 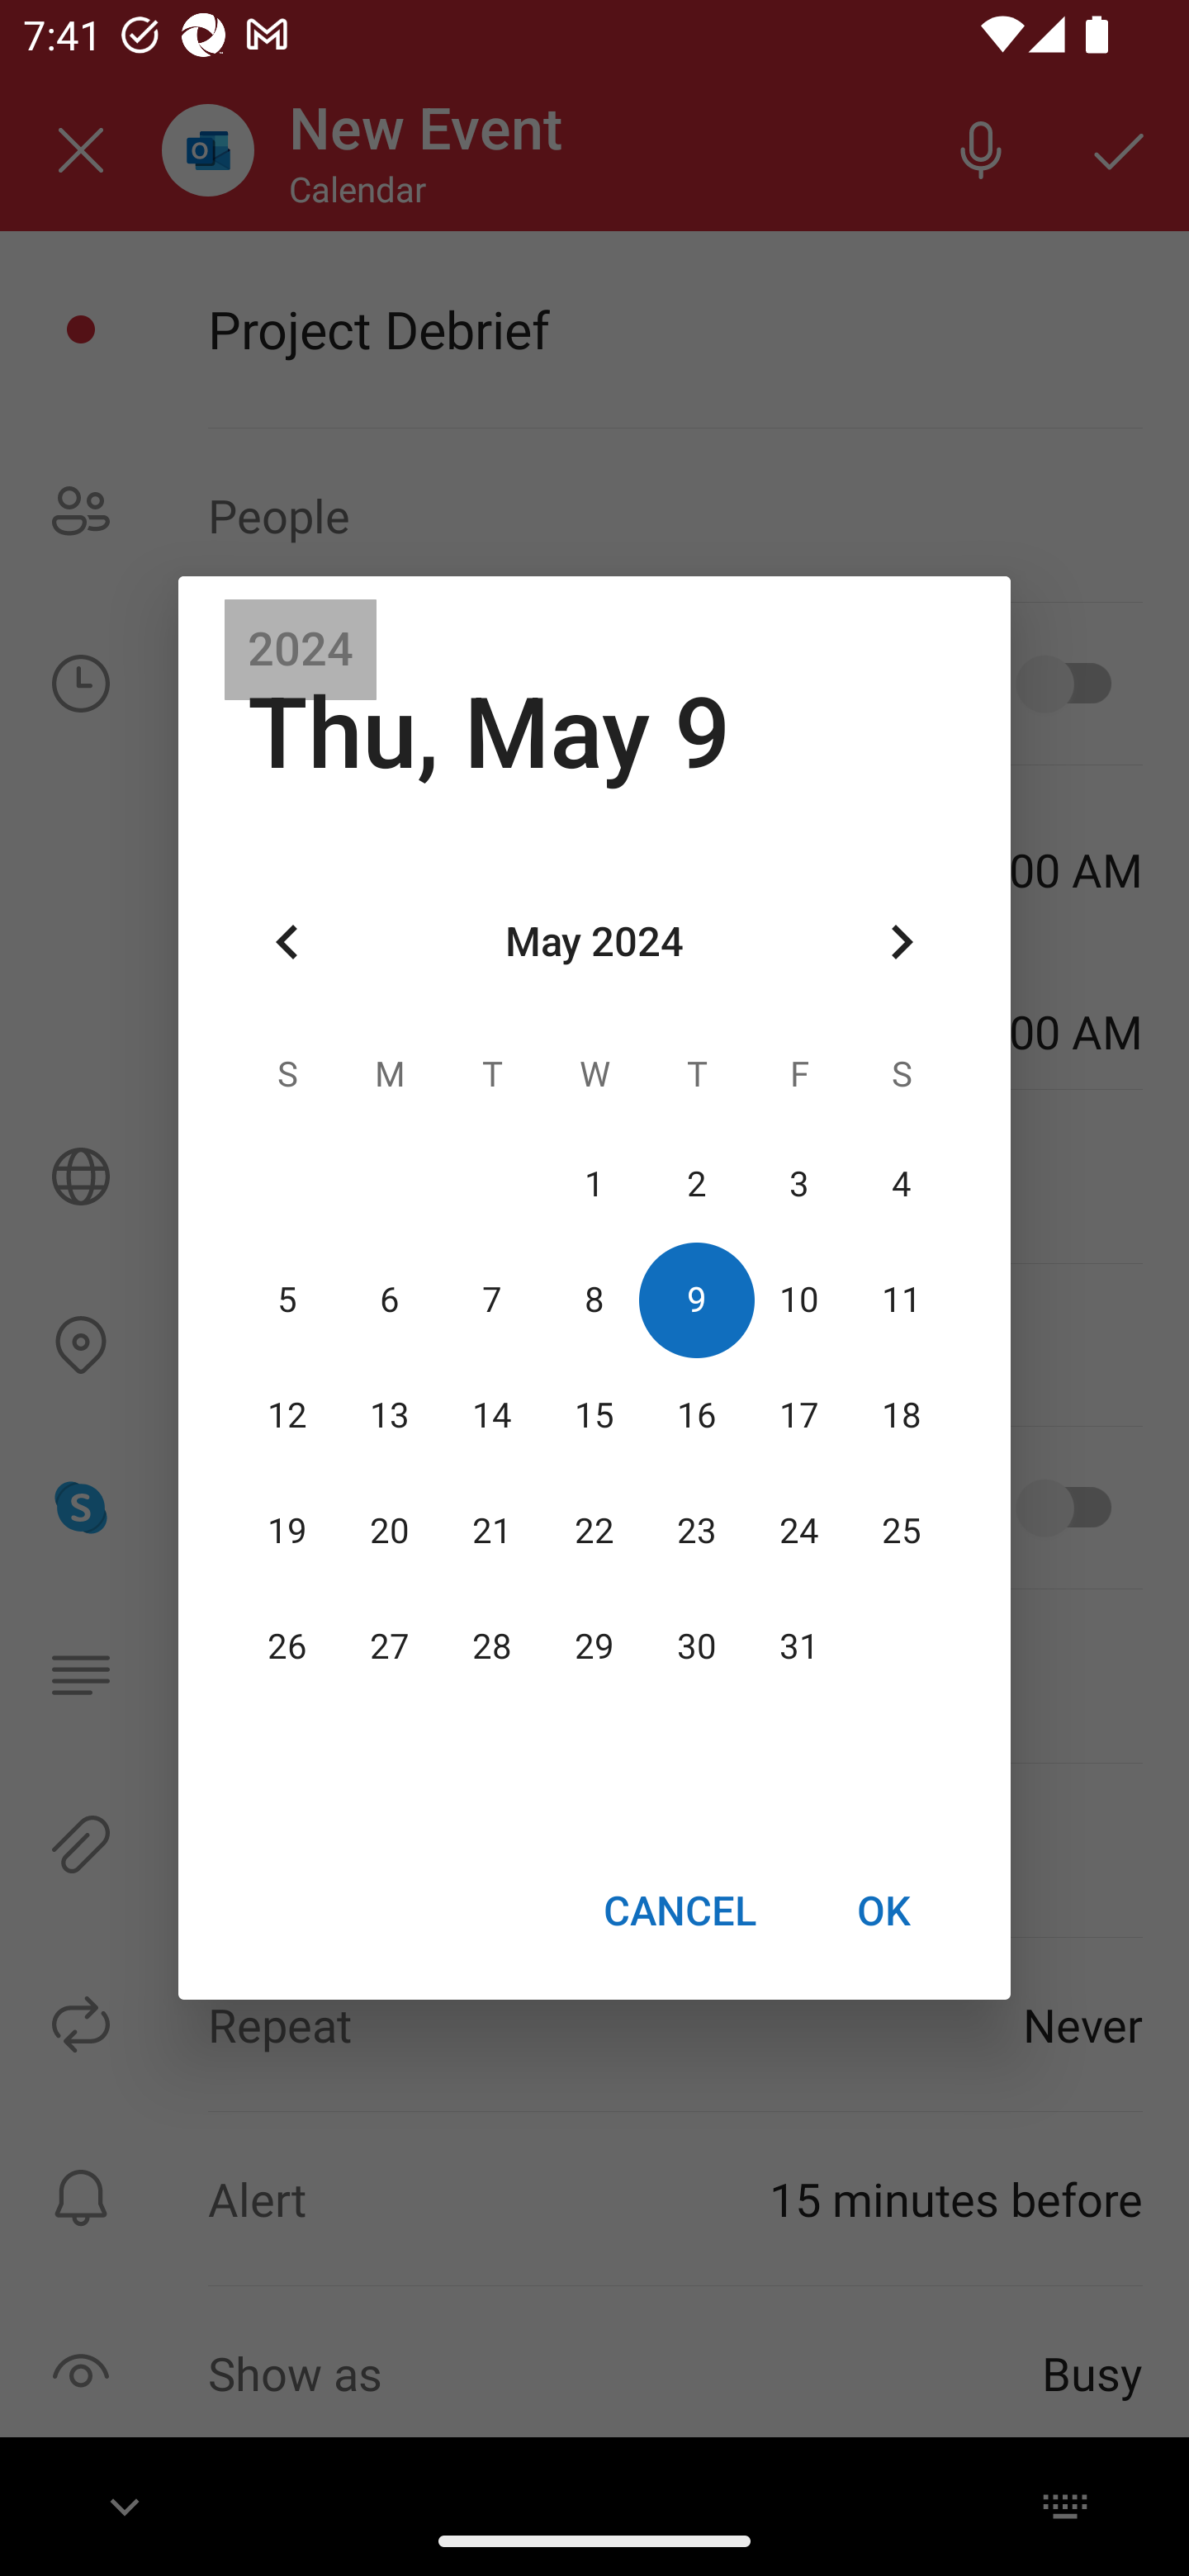 I want to click on 6 06 May 2024, so click(x=390, y=1300).